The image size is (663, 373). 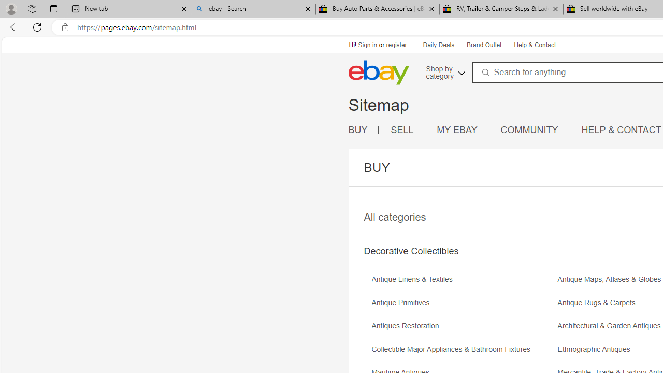 I want to click on New tab, so click(x=129, y=9).